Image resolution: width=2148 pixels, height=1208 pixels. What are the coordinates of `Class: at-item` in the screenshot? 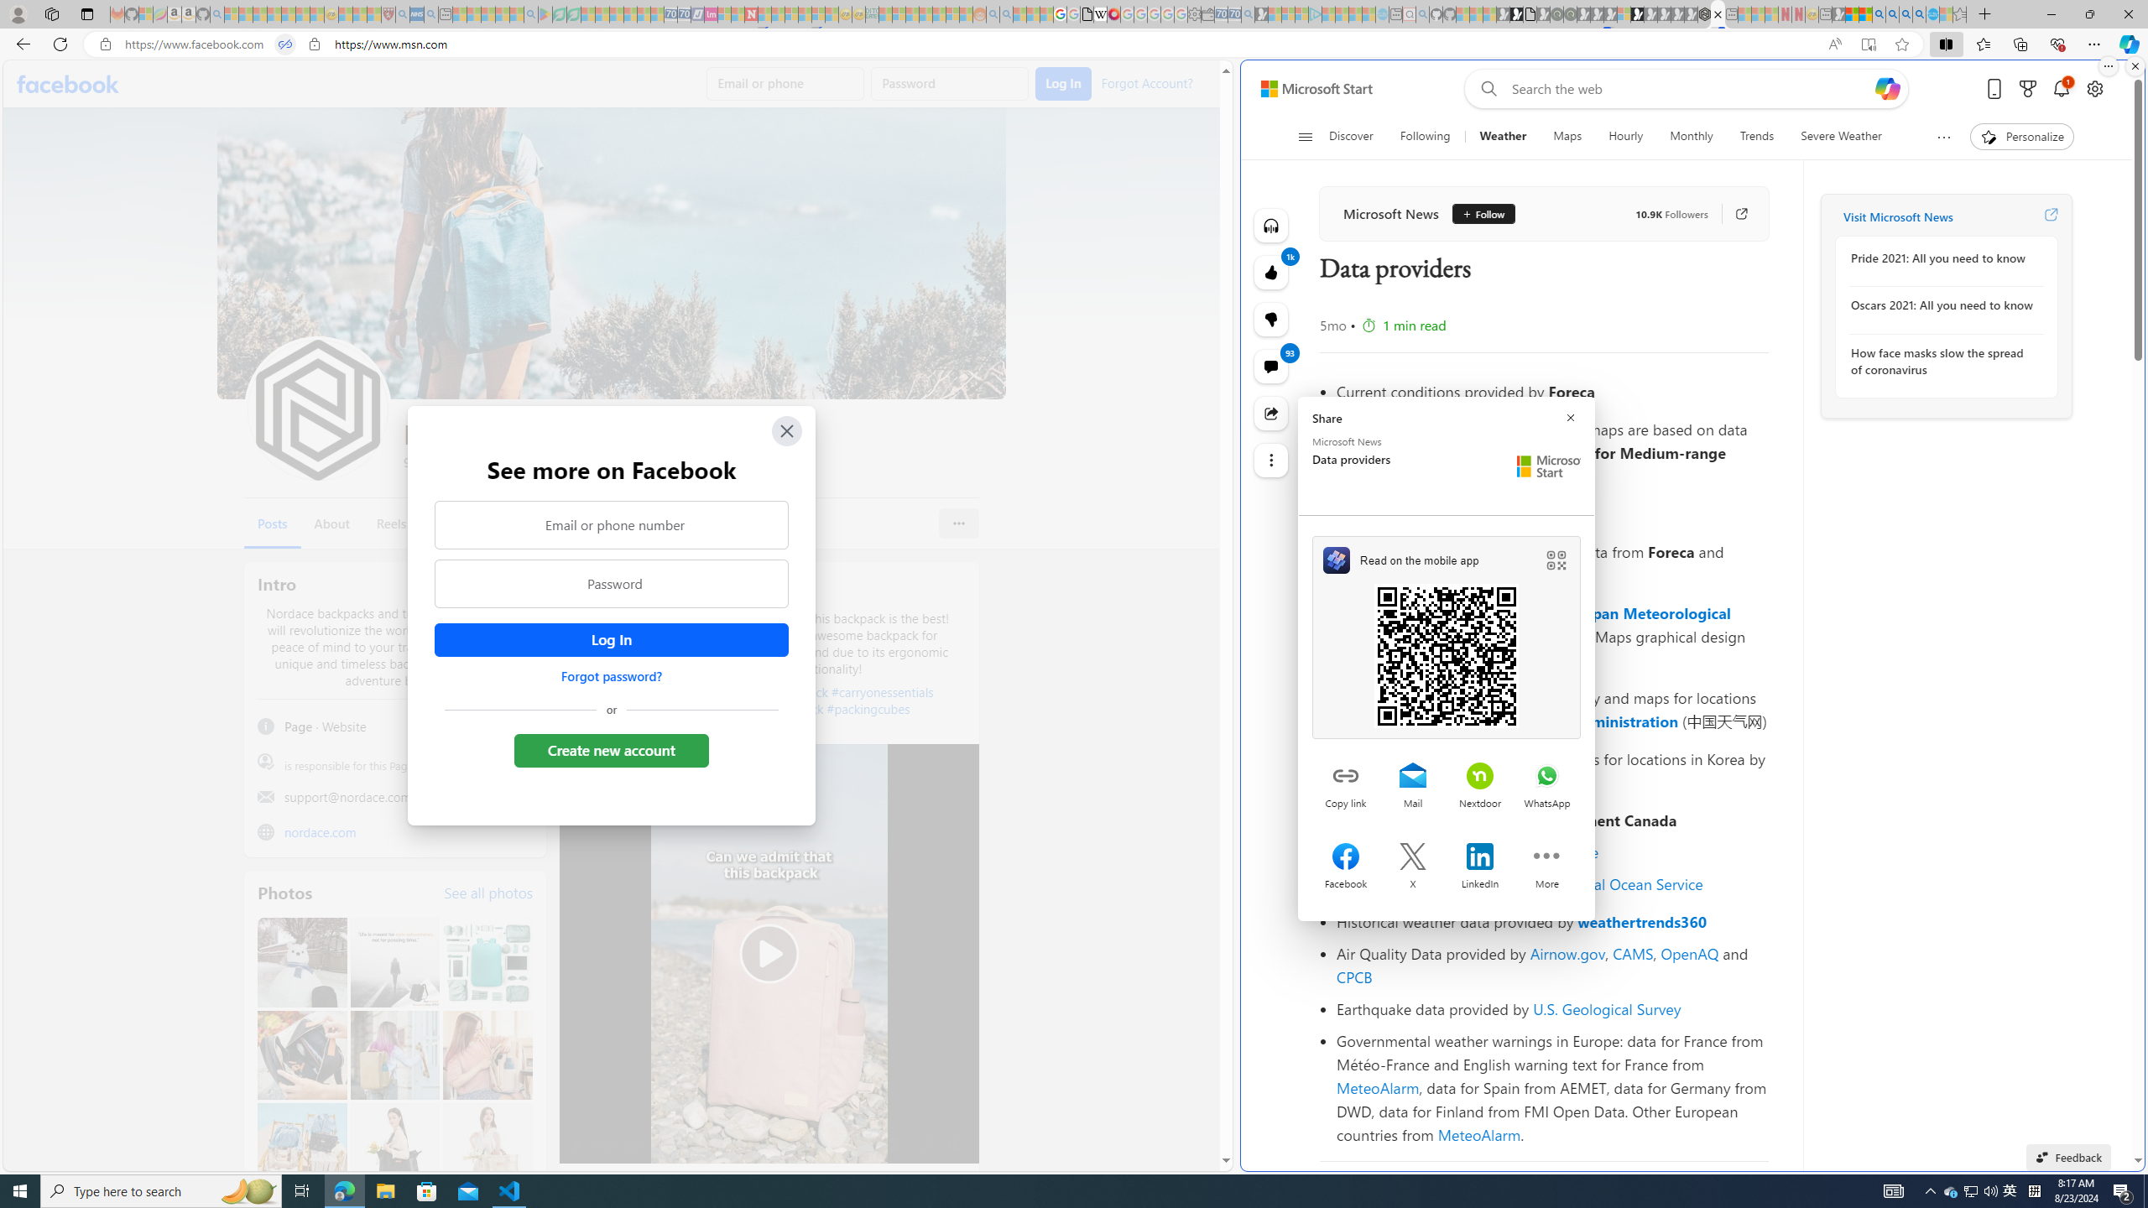 It's located at (1272, 461).